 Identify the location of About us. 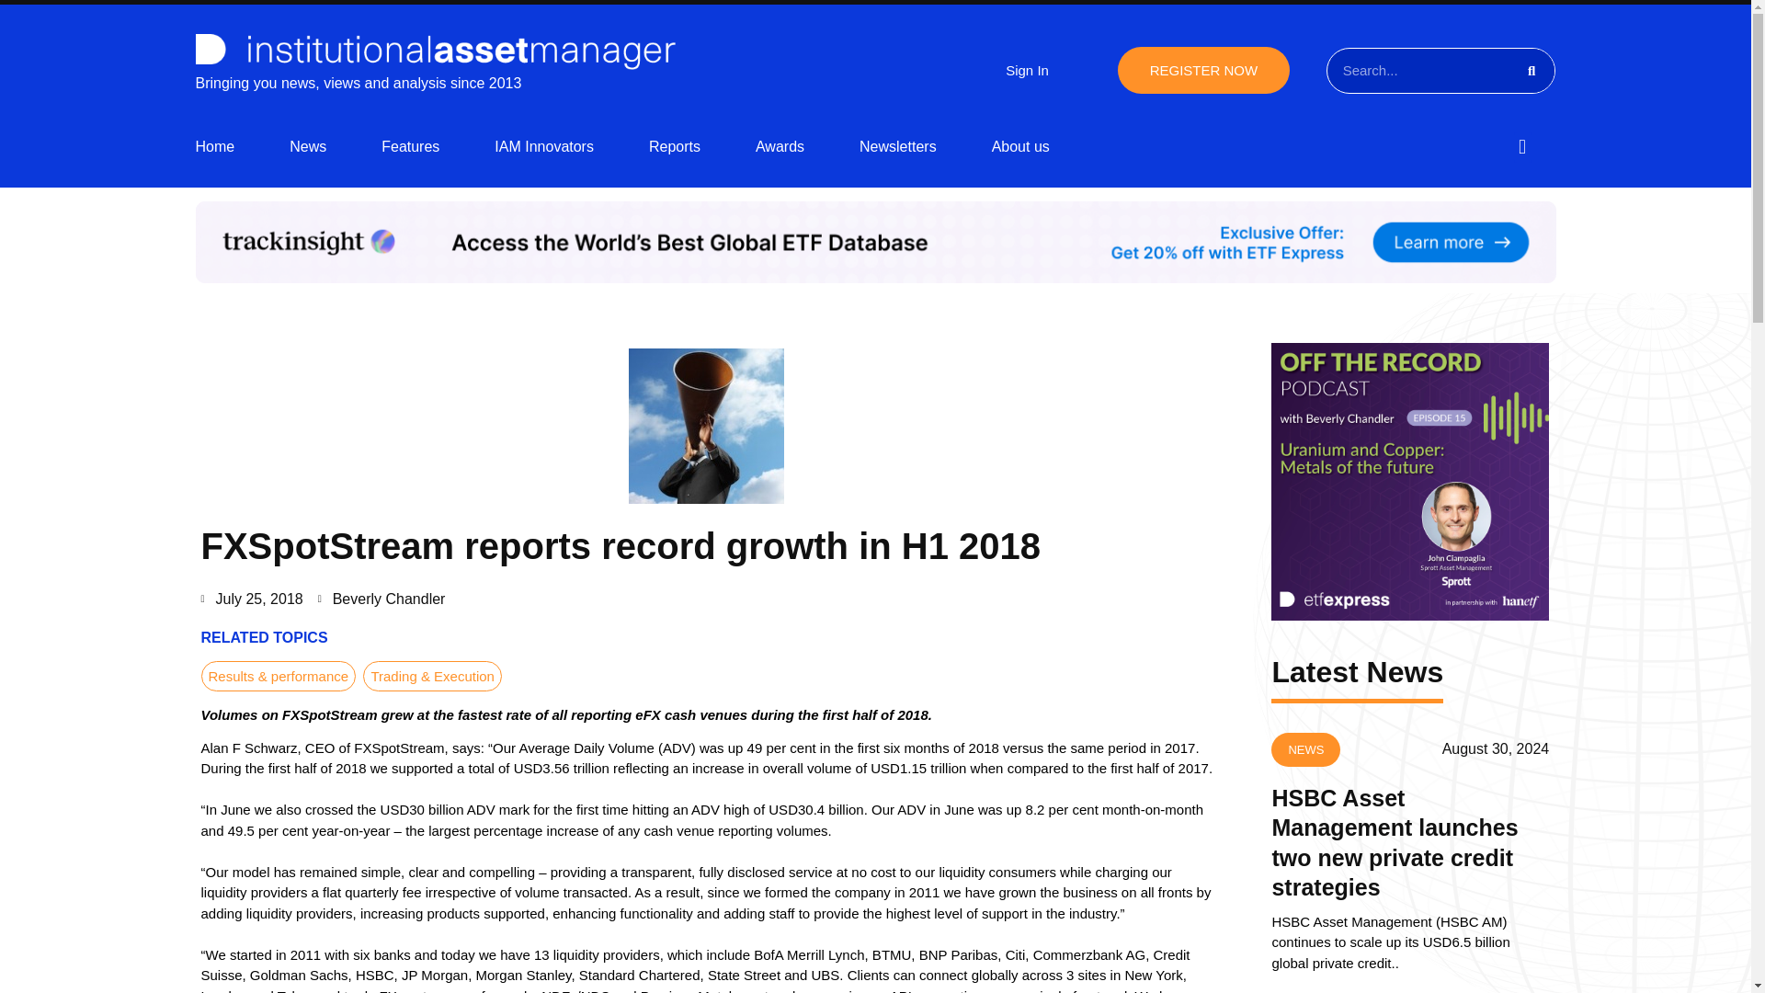
(1020, 147).